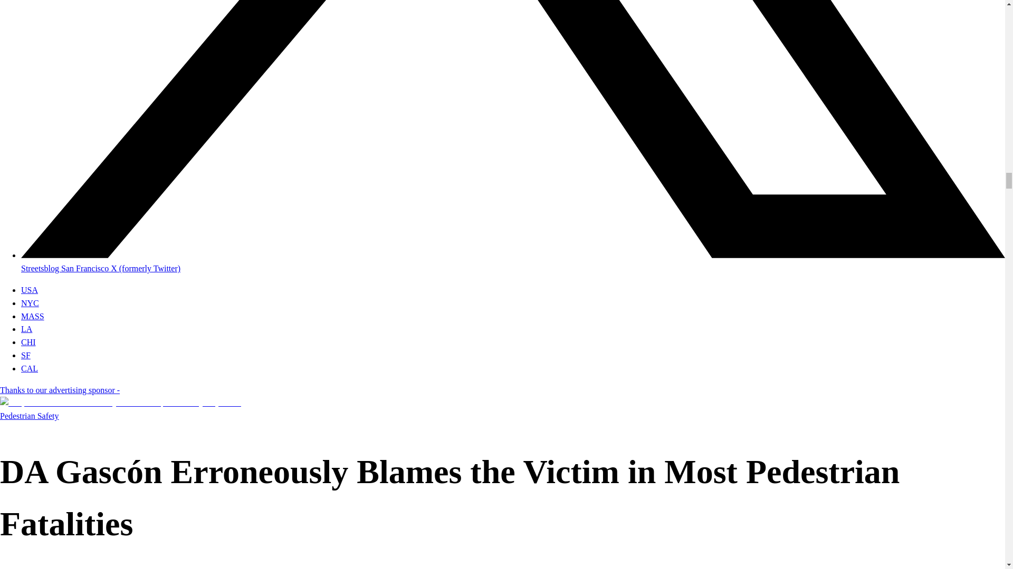 This screenshot has width=1013, height=569. Describe the element at coordinates (30, 416) in the screenshot. I see `Pedestrian Safety` at that location.